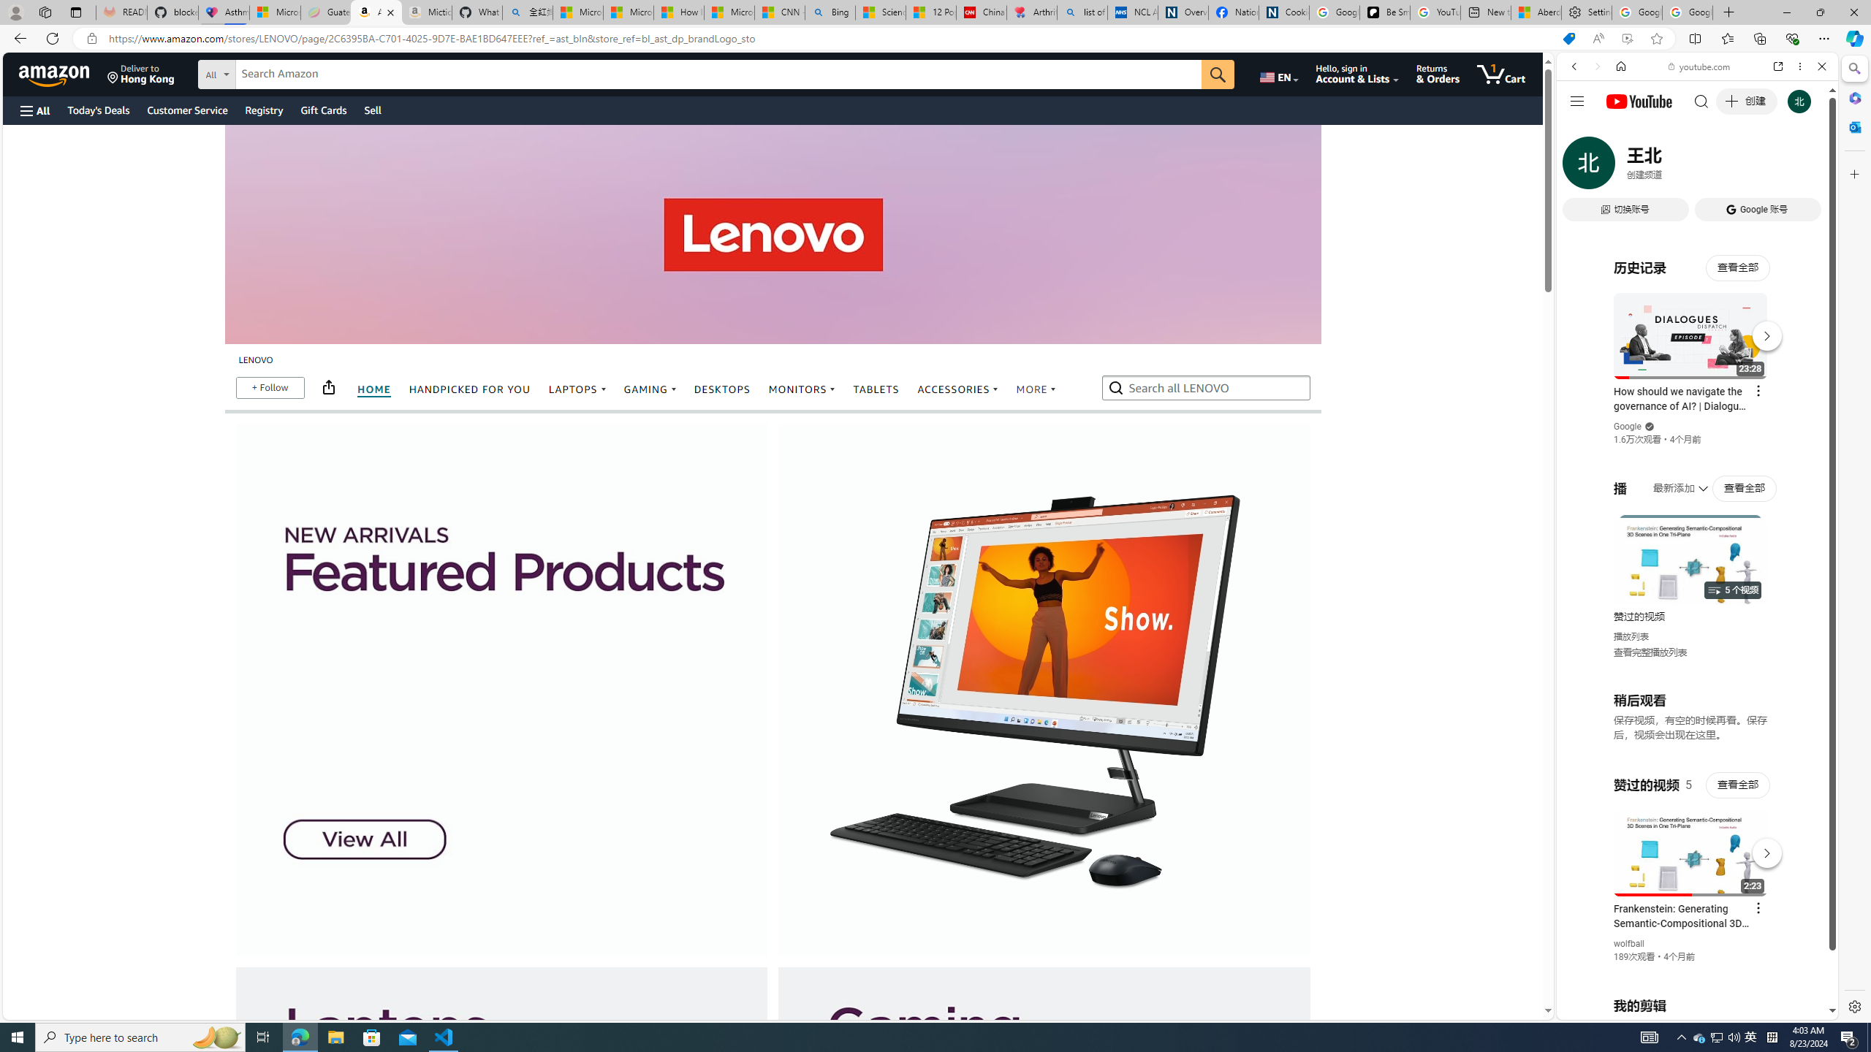  I want to click on HOME, so click(372, 390).